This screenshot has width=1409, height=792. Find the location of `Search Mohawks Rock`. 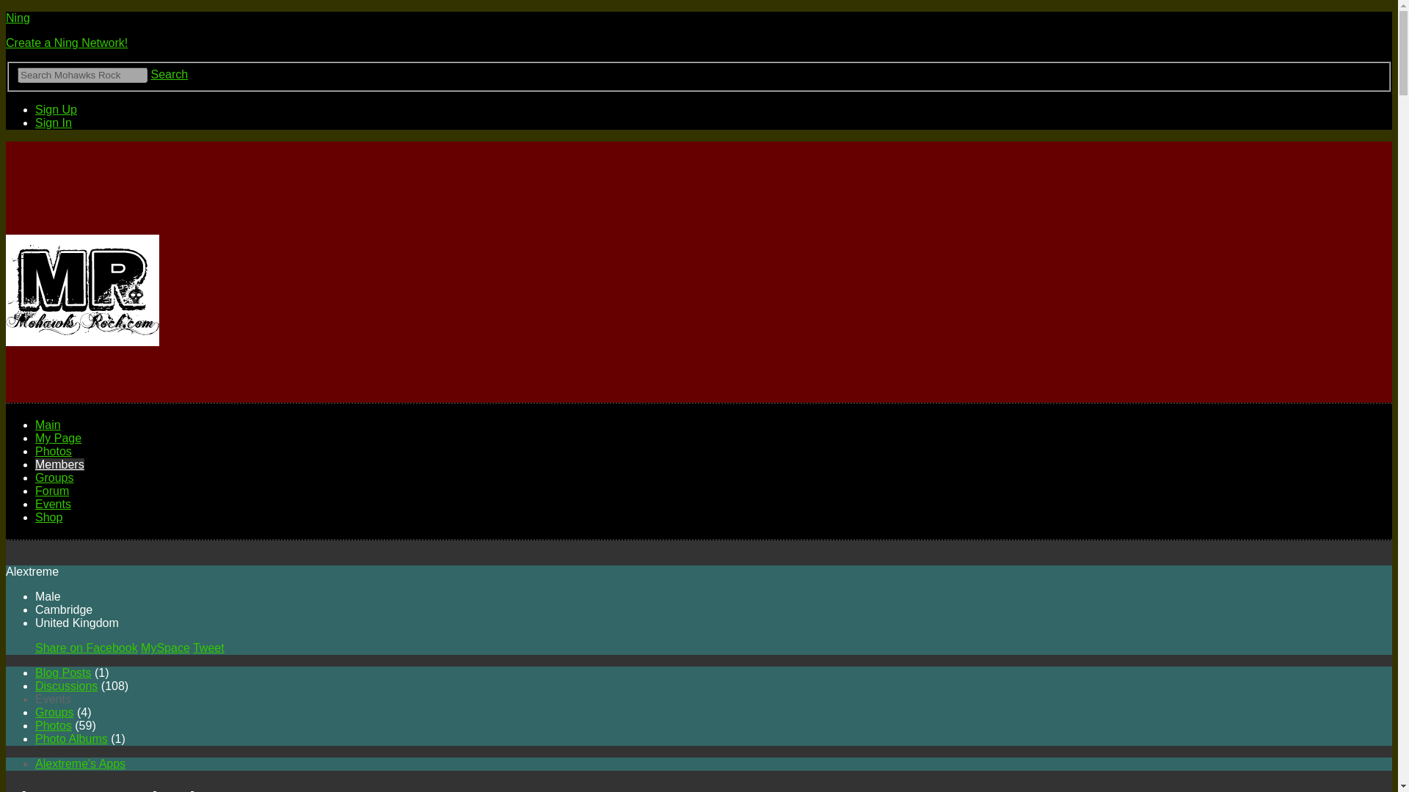

Search Mohawks Rock is located at coordinates (82, 75).